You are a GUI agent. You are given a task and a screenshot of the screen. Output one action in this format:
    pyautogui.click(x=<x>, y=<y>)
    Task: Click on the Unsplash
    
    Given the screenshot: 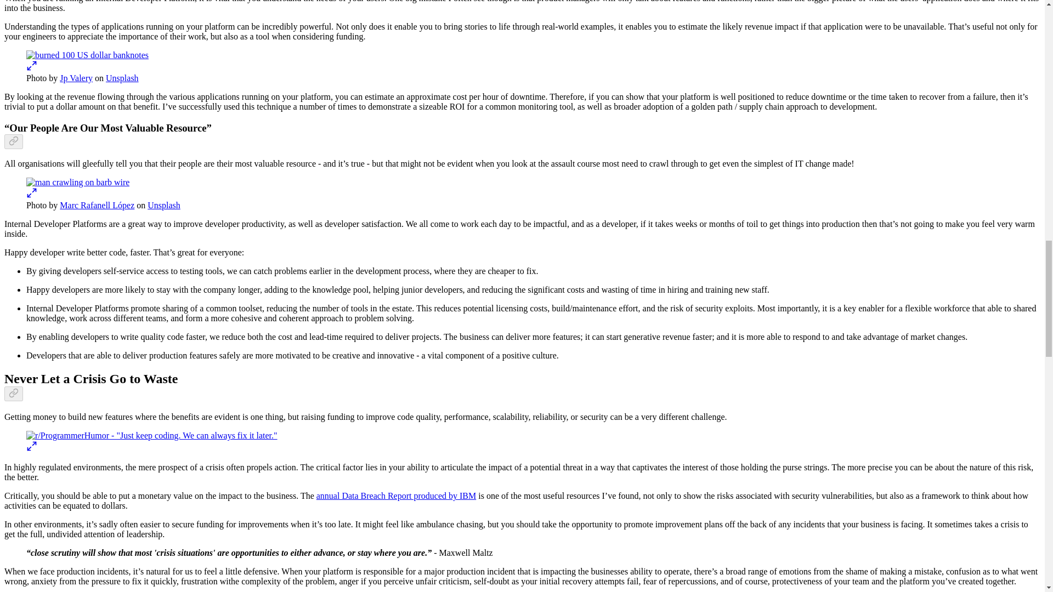 What is the action you would take?
    pyautogui.click(x=122, y=78)
    